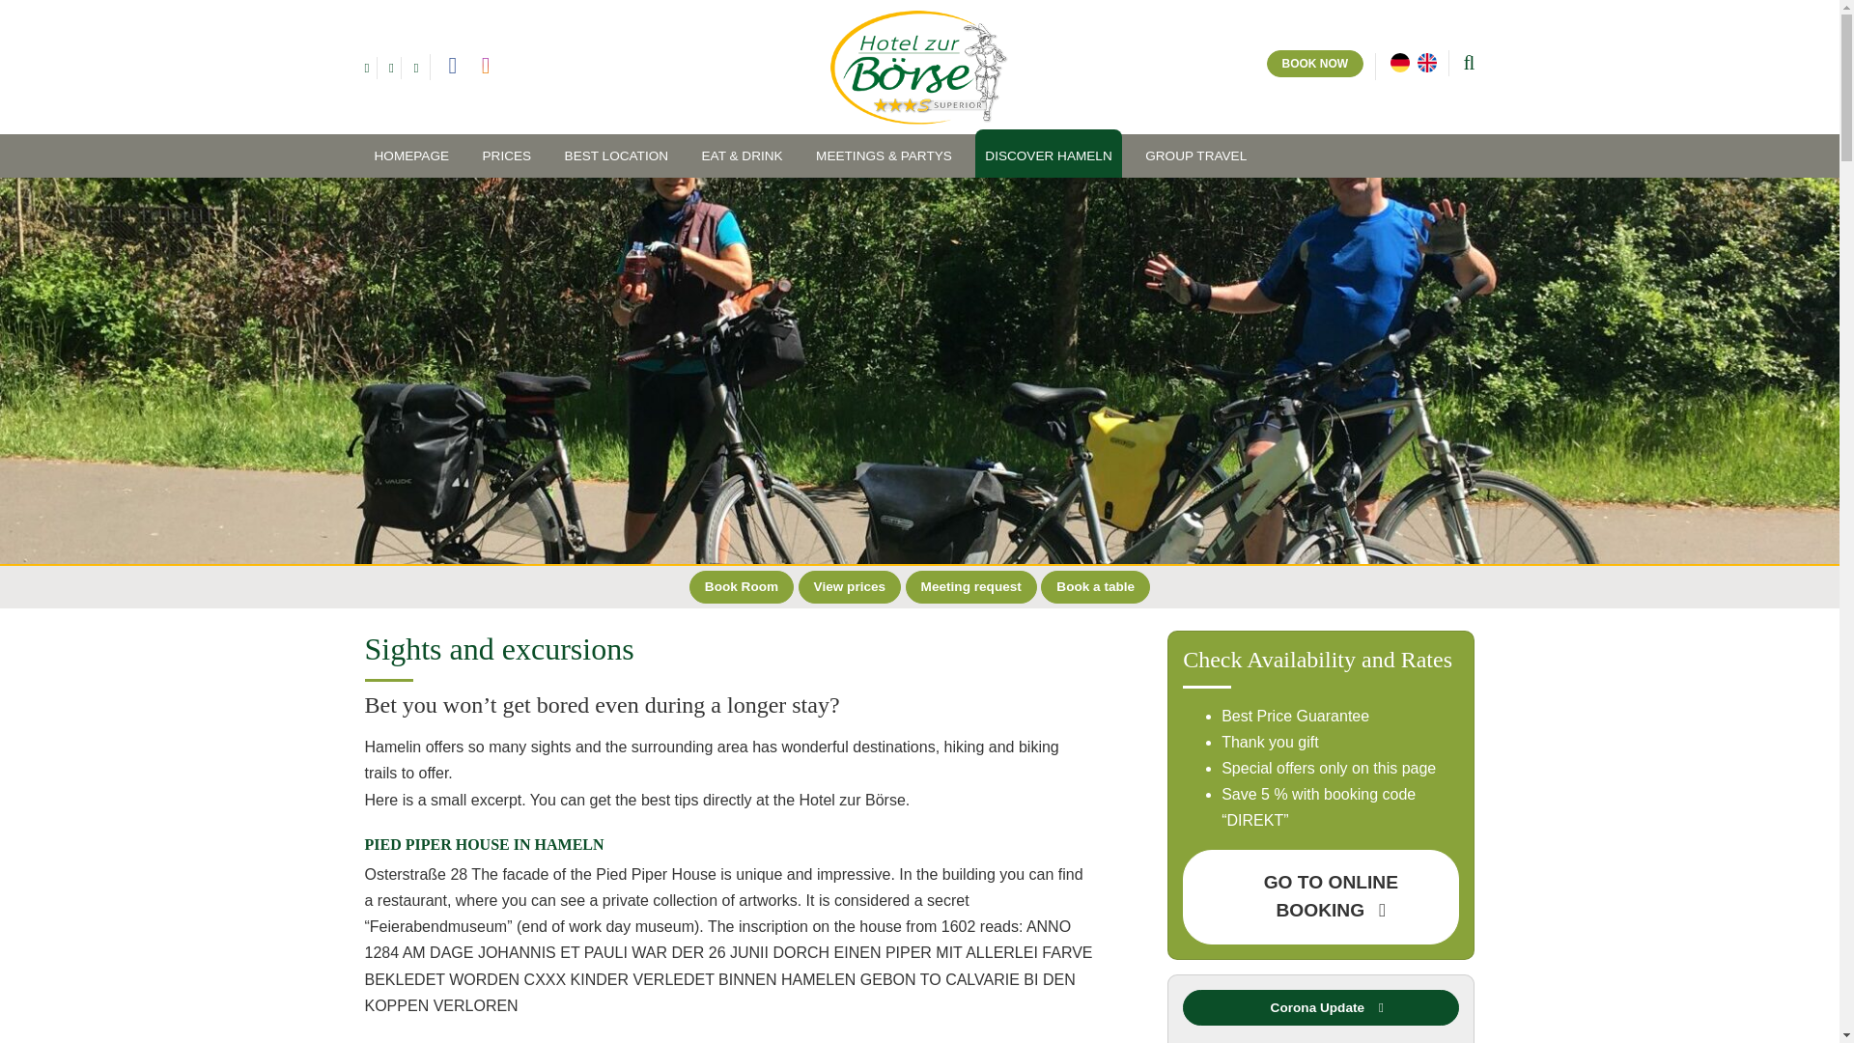 This screenshot has width=1854, height=1043. Describe the element at coordinates (1315, 63) in the screenshot. I see `BOOK NOW` at that location.